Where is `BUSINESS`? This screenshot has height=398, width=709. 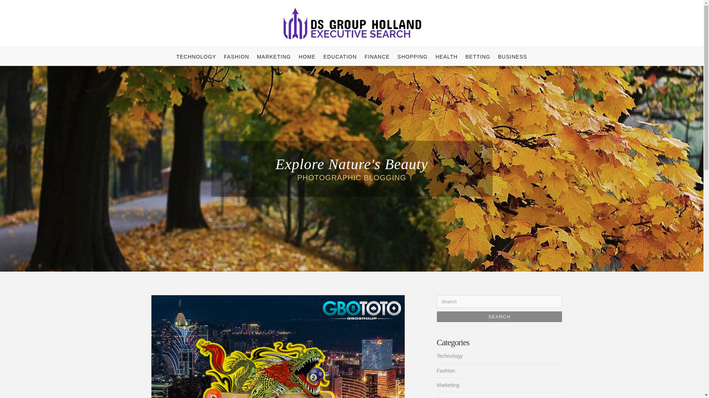 BUSINESS is located at coordinates (513, 57).